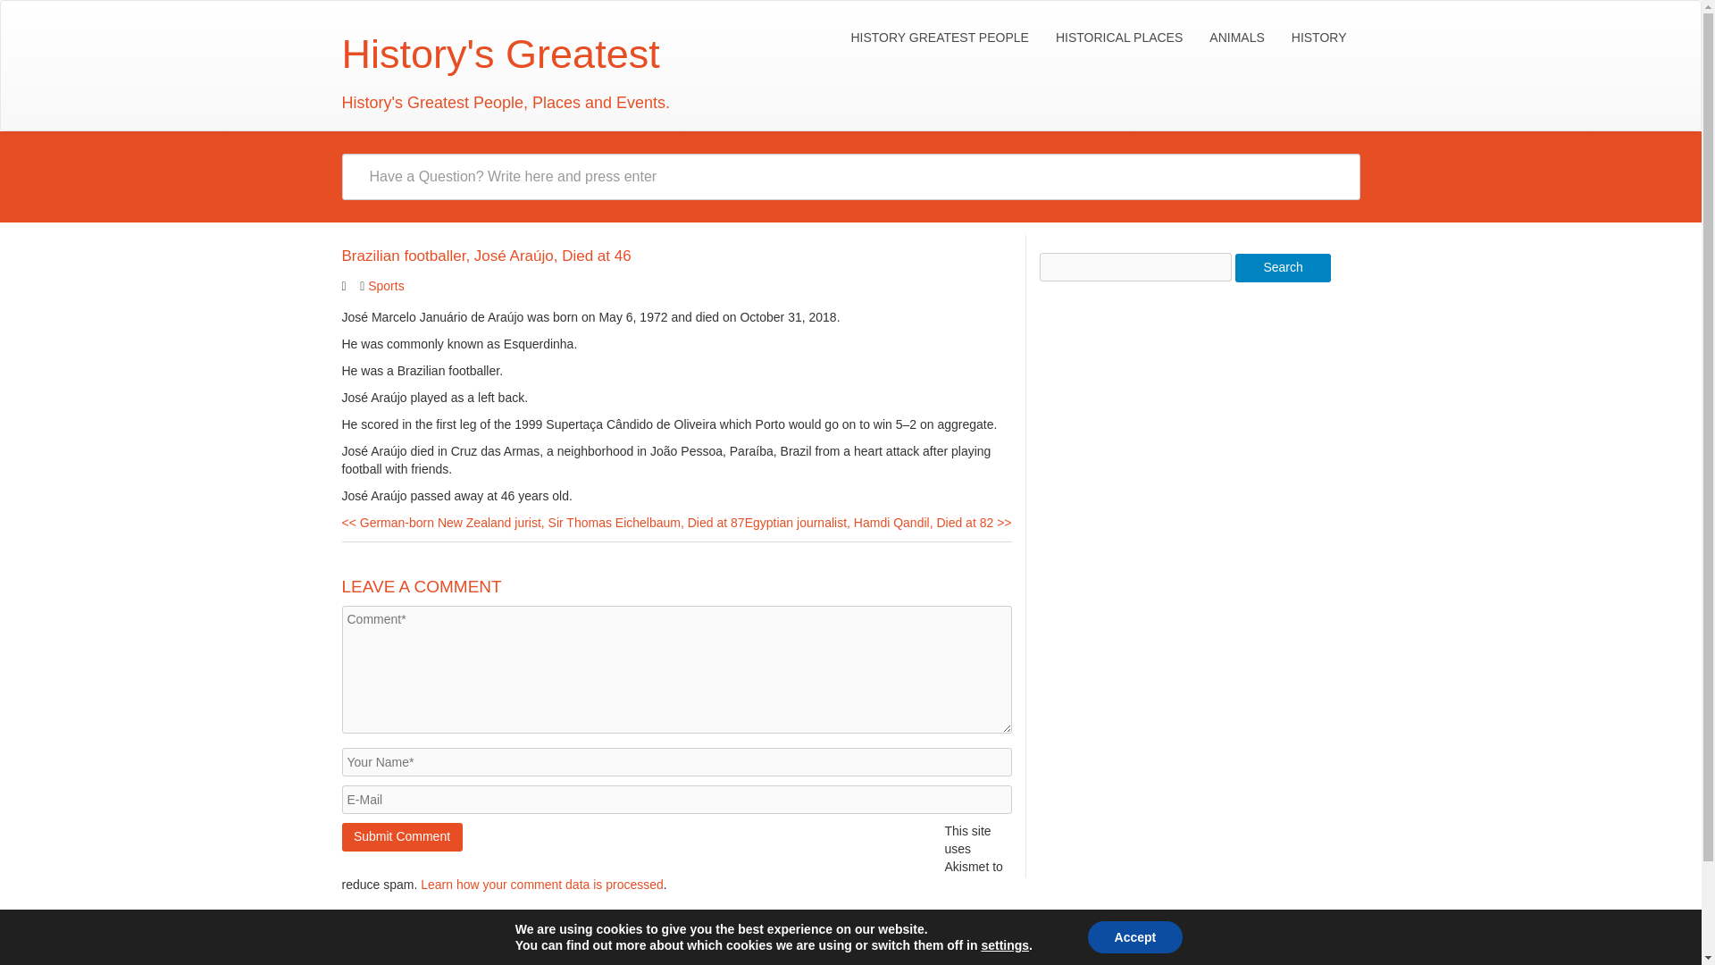 This screenshot has height=965, width=1715. Describe the element at coordinates (1118, 38) in the screenshot. I see `HISTORICAL PLACES` at that location.